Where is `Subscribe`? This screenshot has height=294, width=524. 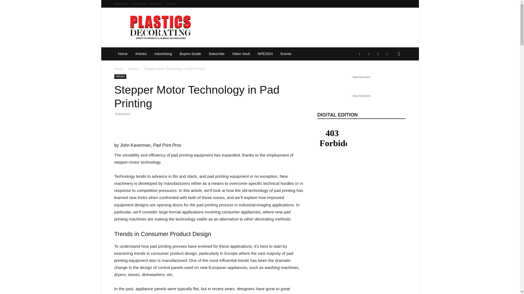 Subscribe is located at coordinates (138, 4).